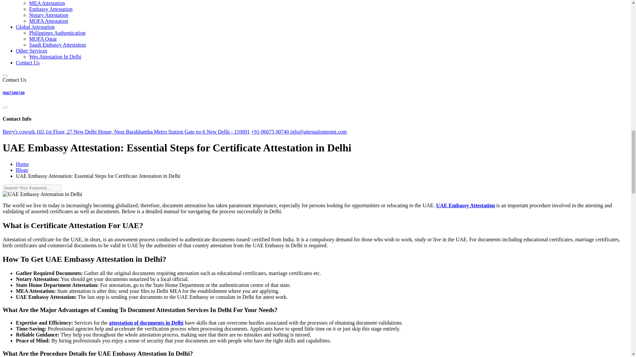  I want to click on 9667500740, so click(13, 93).